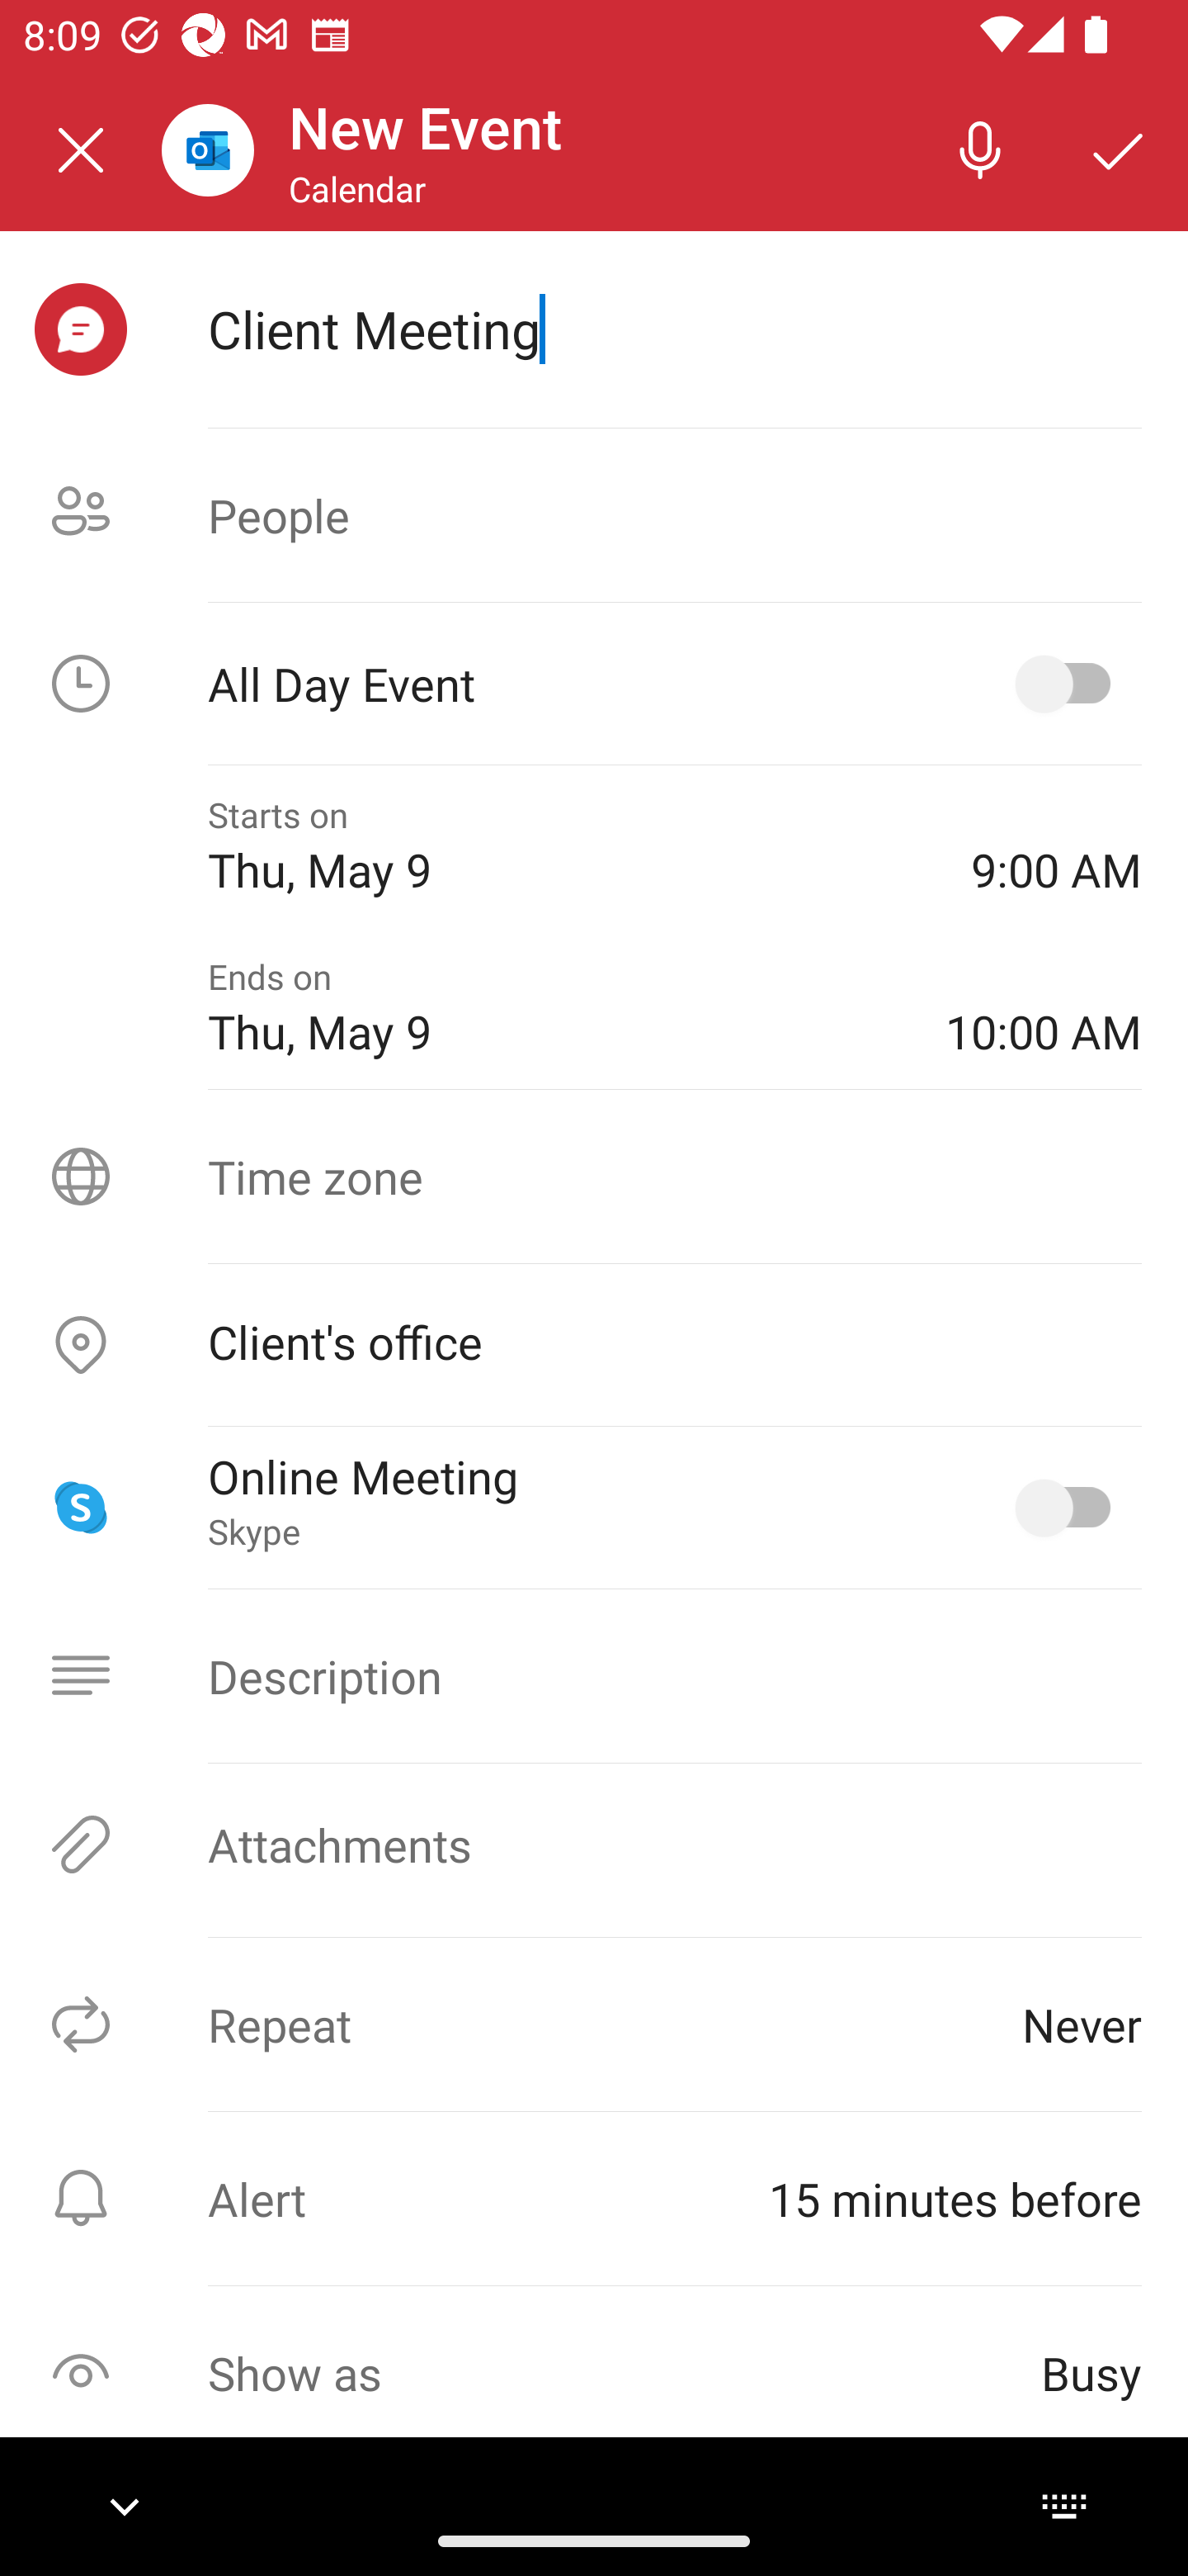 Image resolution: width=1188 pixels, height=2576 pixels. Describe the element at coordinates (1119, 149) in the screenshot. I see `Save` at that location.